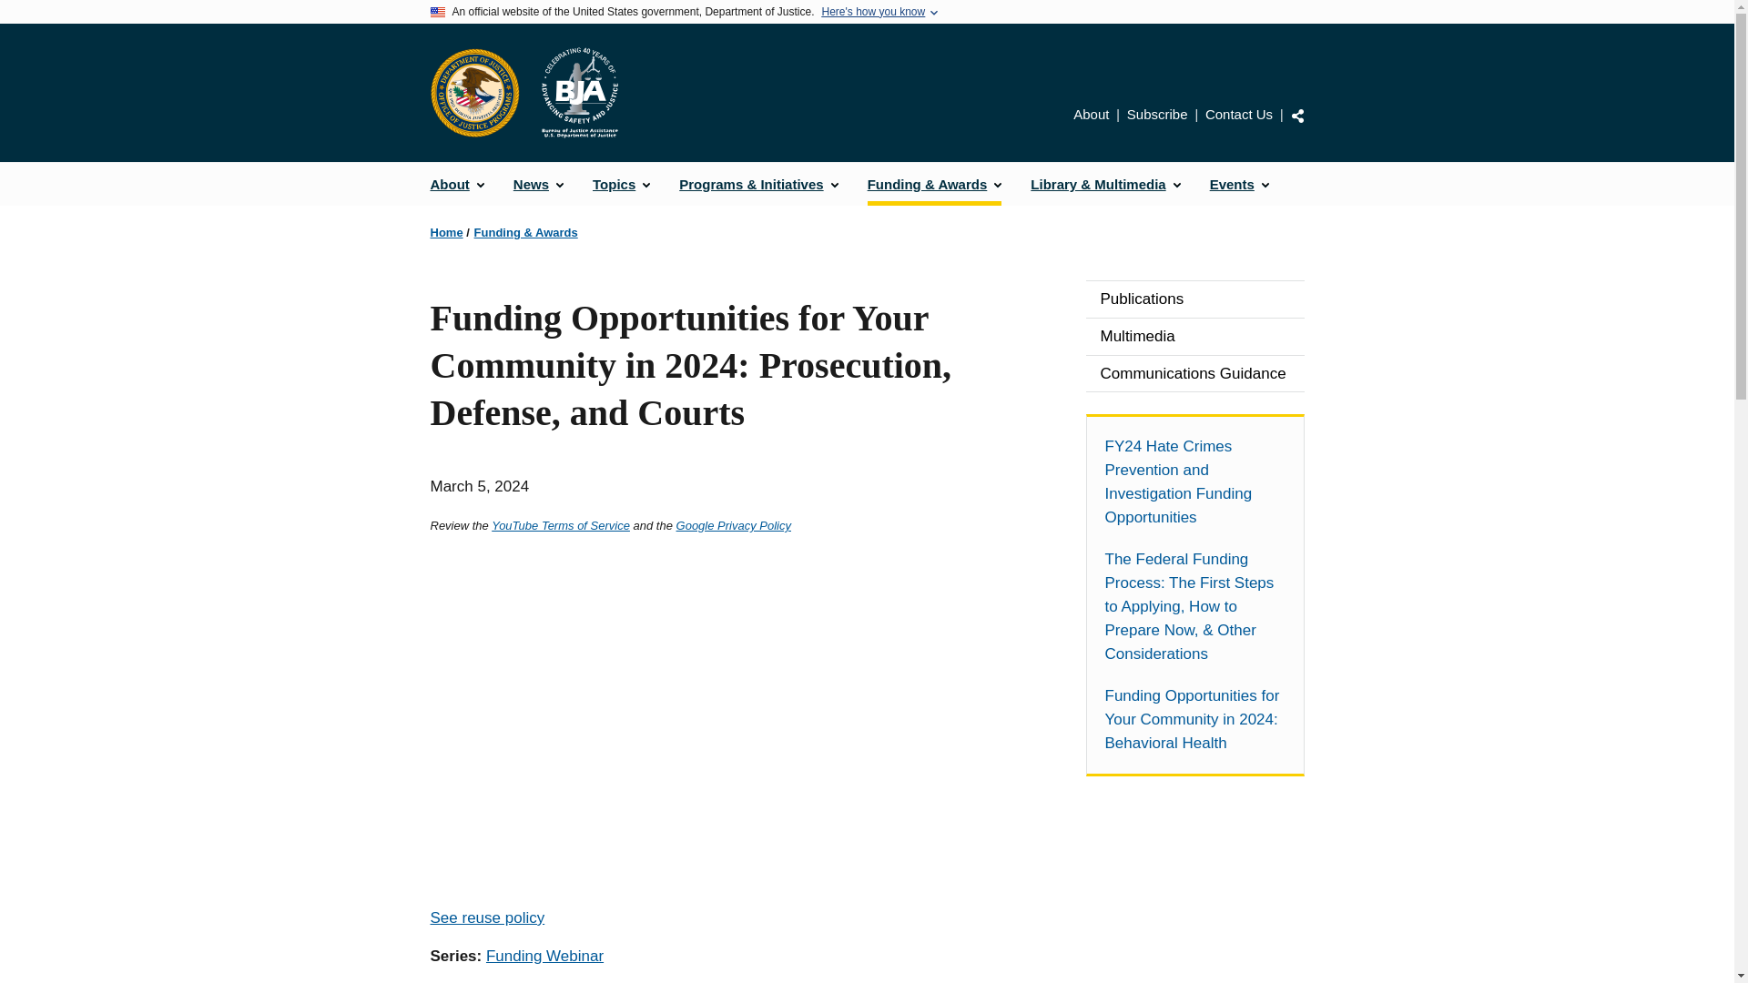 The width and height of the screenshot is (1748, 983). Describe the element at coordinates (457, 184) in the screenshot. I see `About` at that location.